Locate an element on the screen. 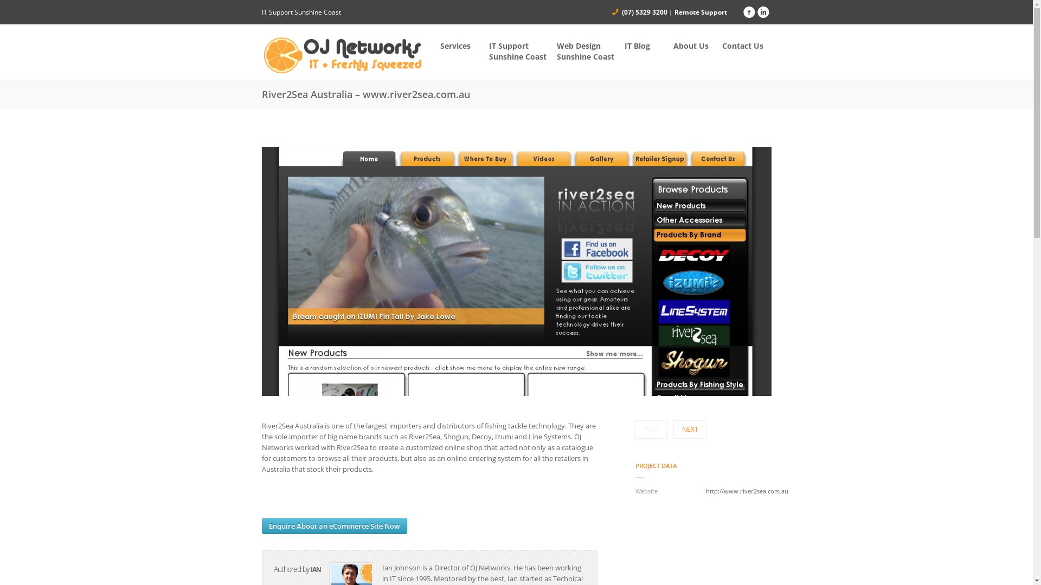 This screenshot has height=585, width=1041. NEXT is located at coordinates (690, 430).